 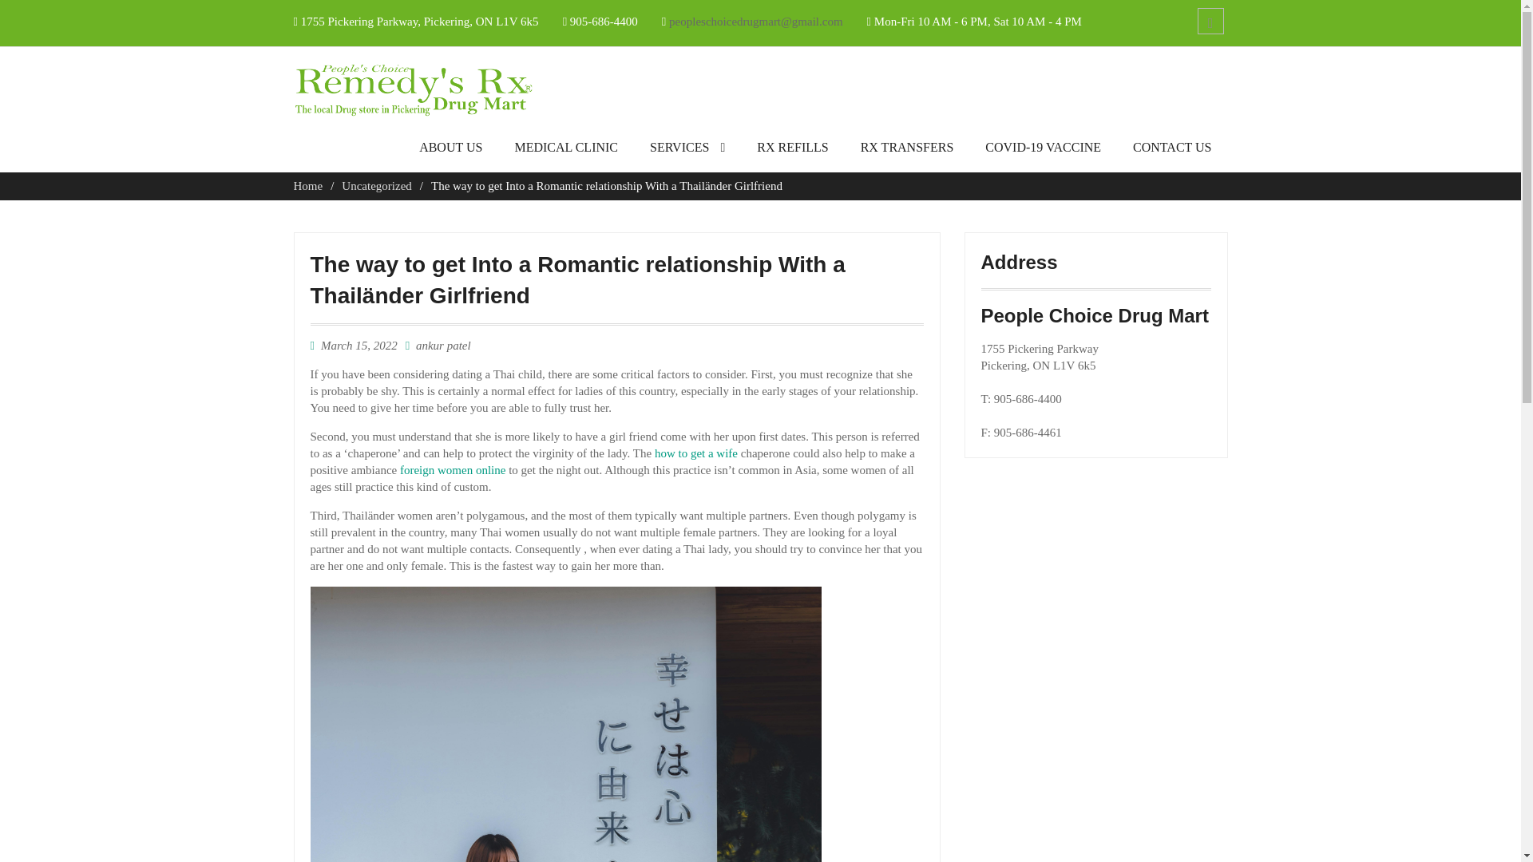 I want to click on FB, so click(x=1210, y=21).